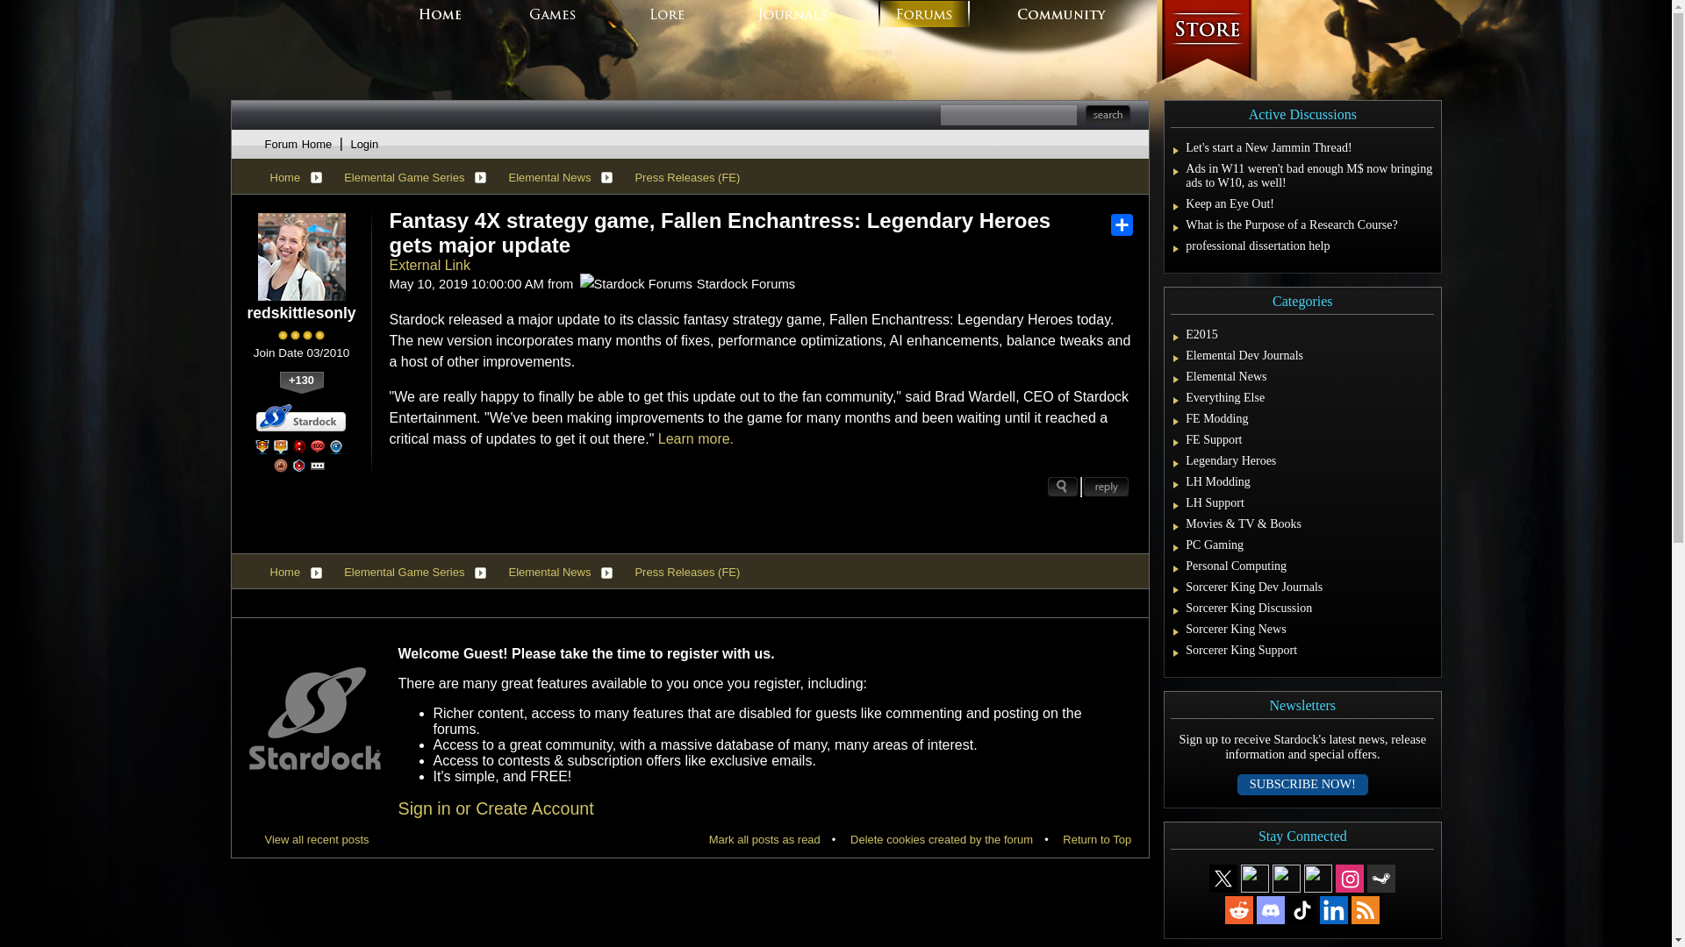 Image resolution: width=1685 pixels, height=947 pixels. Describe the element at coordinates (318, 447) in the screenshot. I see `Active Commenter - Replied over 100 times` at that location.